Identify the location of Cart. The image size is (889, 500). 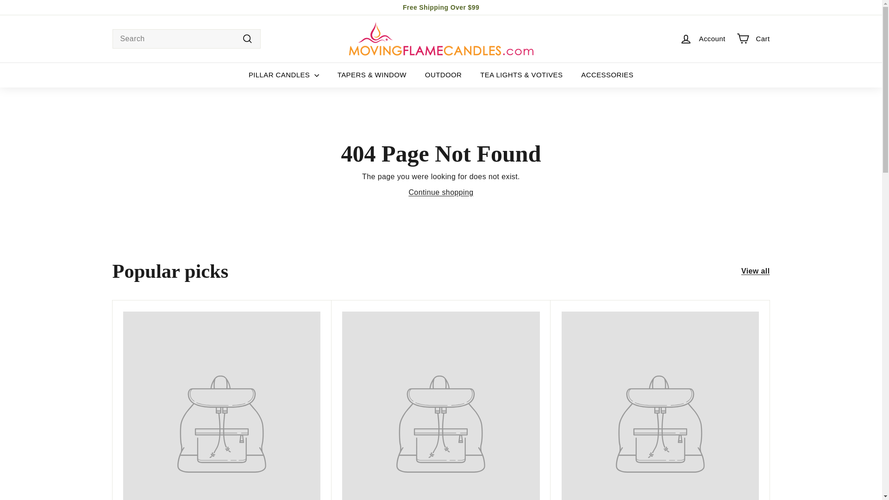
(753, 39).